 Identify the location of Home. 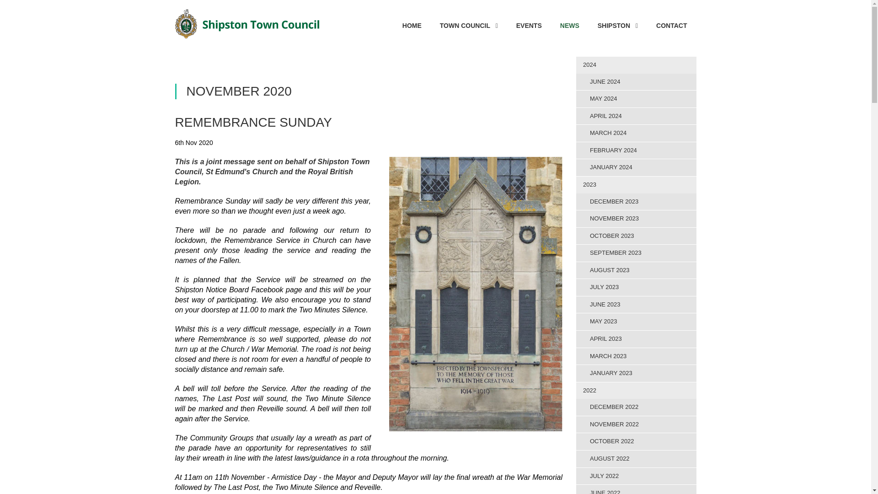
(412, 26).